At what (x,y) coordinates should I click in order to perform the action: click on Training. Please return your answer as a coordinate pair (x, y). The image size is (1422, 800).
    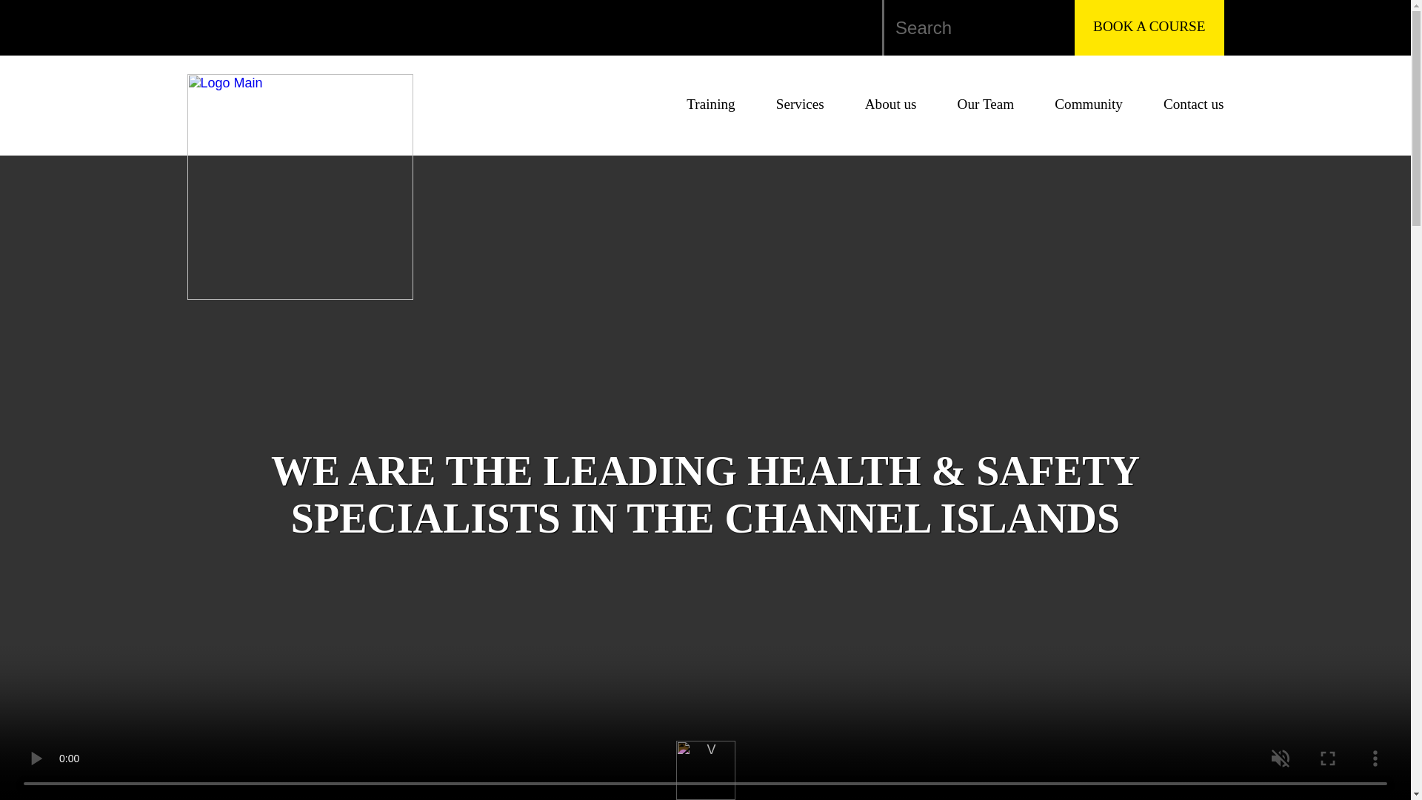
    Looking at the image, I should click on (711, 104).